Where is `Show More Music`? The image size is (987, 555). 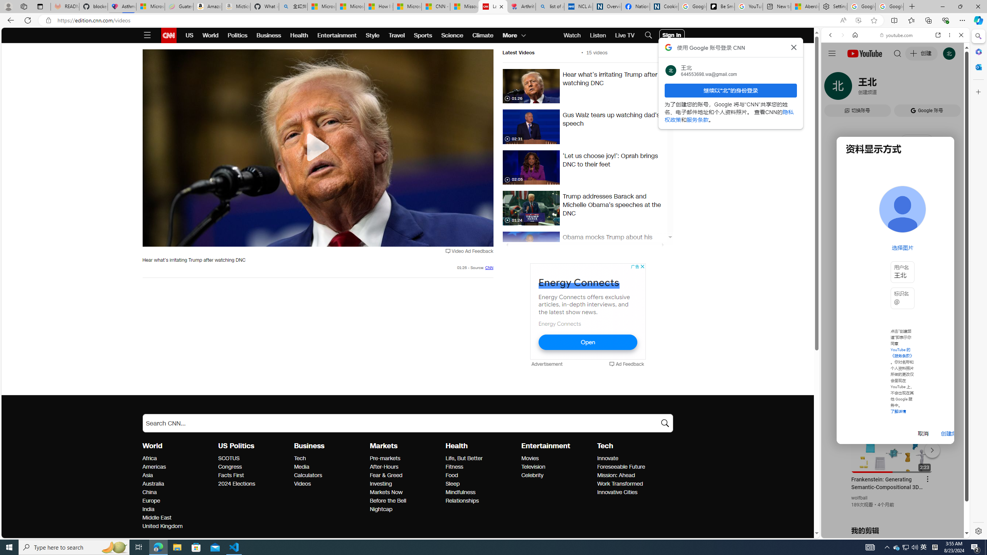
Show More Music is located at coordinates (942, 210).